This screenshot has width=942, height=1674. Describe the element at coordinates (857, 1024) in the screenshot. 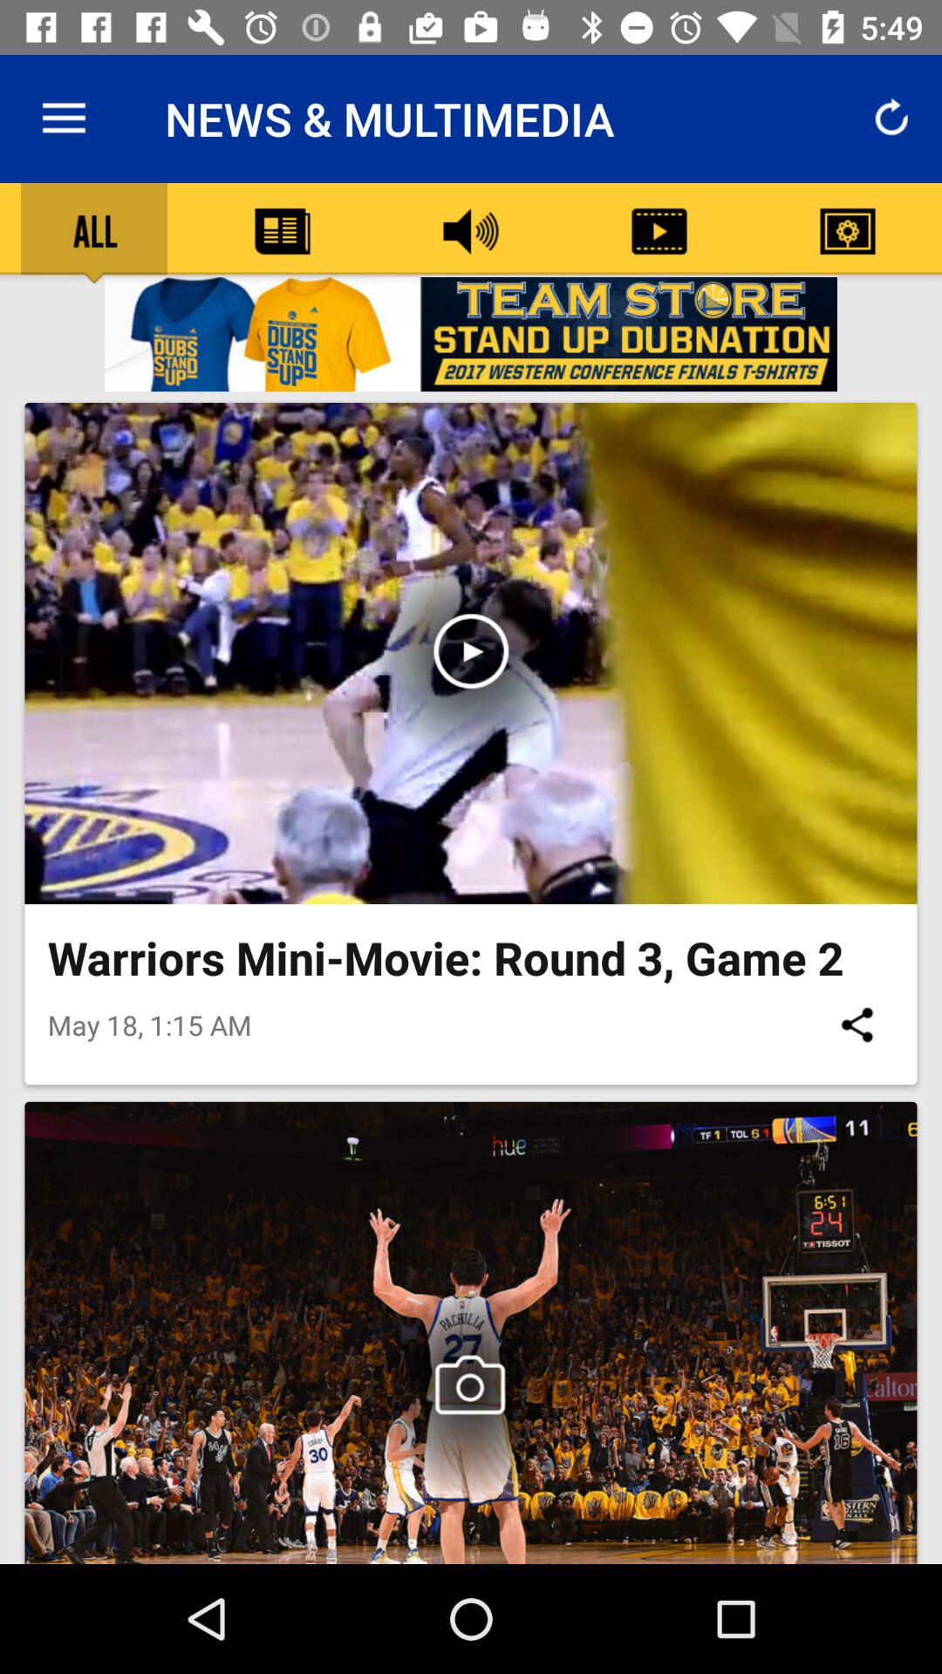

I see `turn off the icon to the right of may 18 1` at that location.